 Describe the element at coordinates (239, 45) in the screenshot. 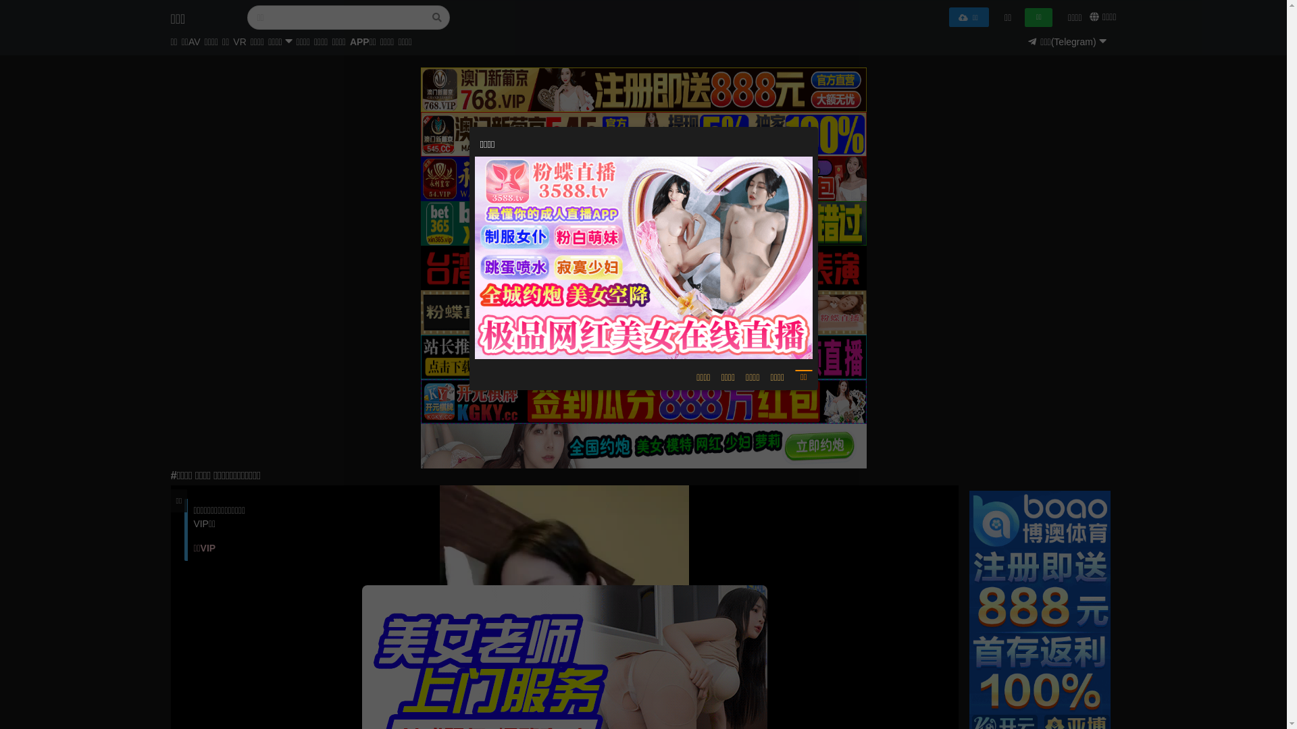

I see `VR` at that location.